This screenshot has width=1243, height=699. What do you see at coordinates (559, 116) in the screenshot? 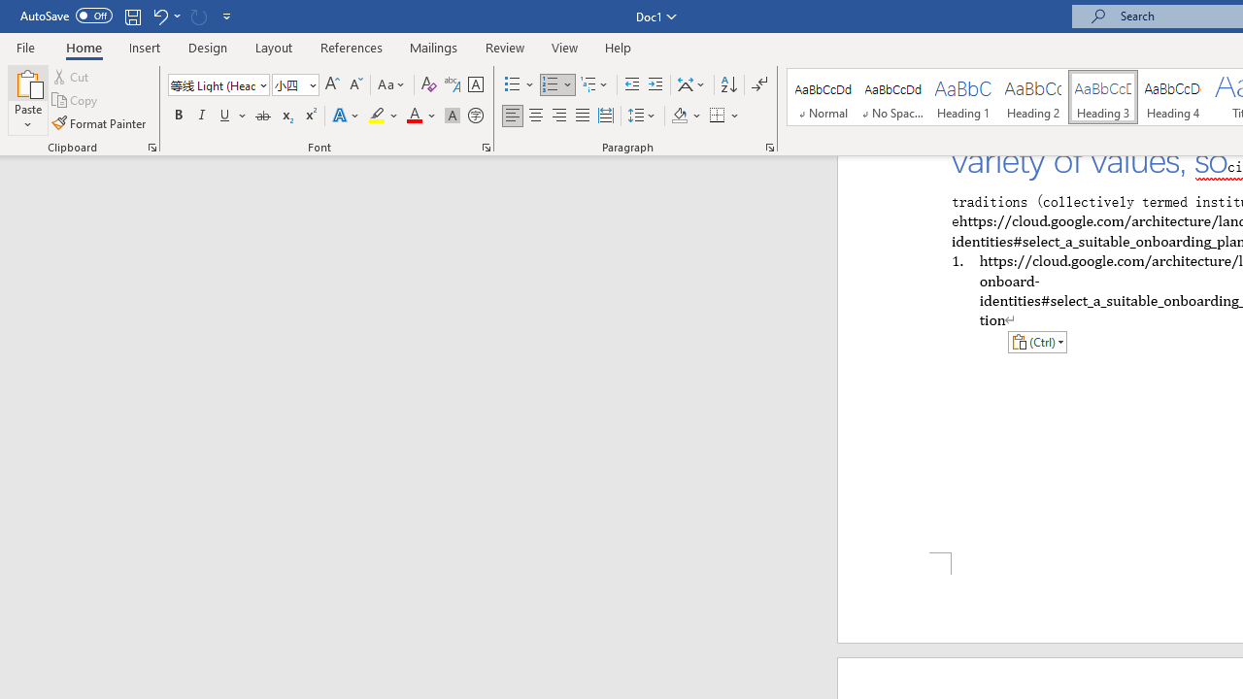
I see `Align Right` at bounding box center [559, 116].